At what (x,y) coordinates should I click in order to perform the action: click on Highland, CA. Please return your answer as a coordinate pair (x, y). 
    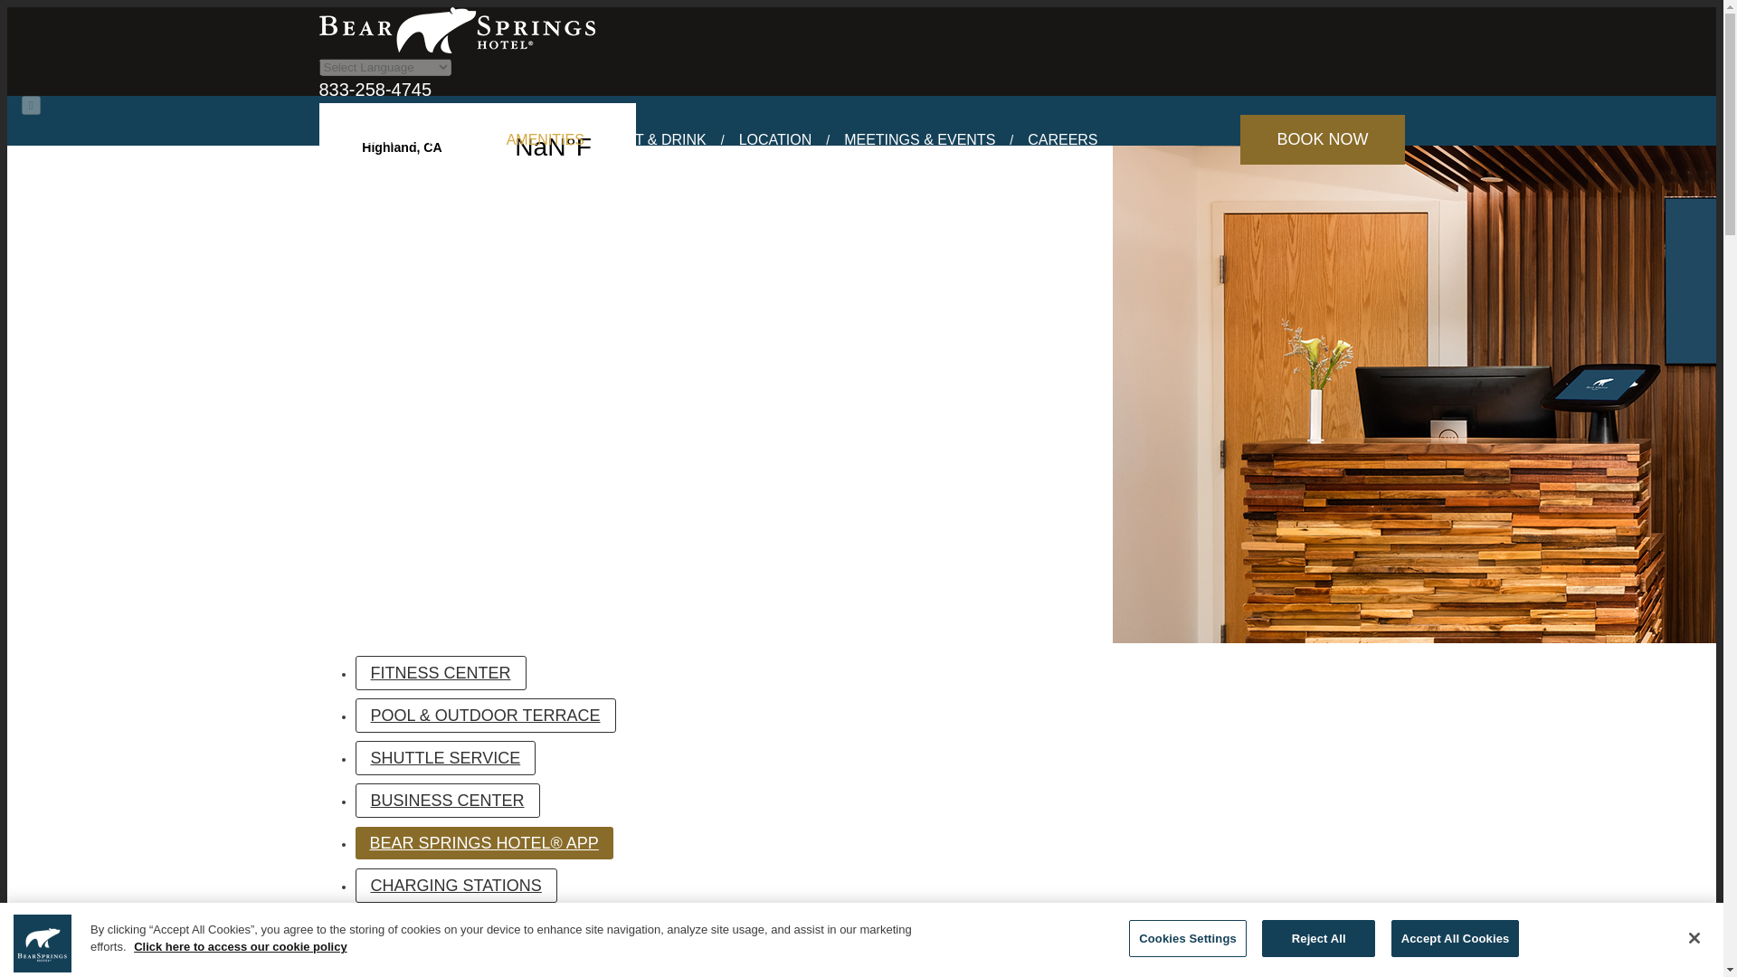
    Looking at the image, I should click on (476, 147).